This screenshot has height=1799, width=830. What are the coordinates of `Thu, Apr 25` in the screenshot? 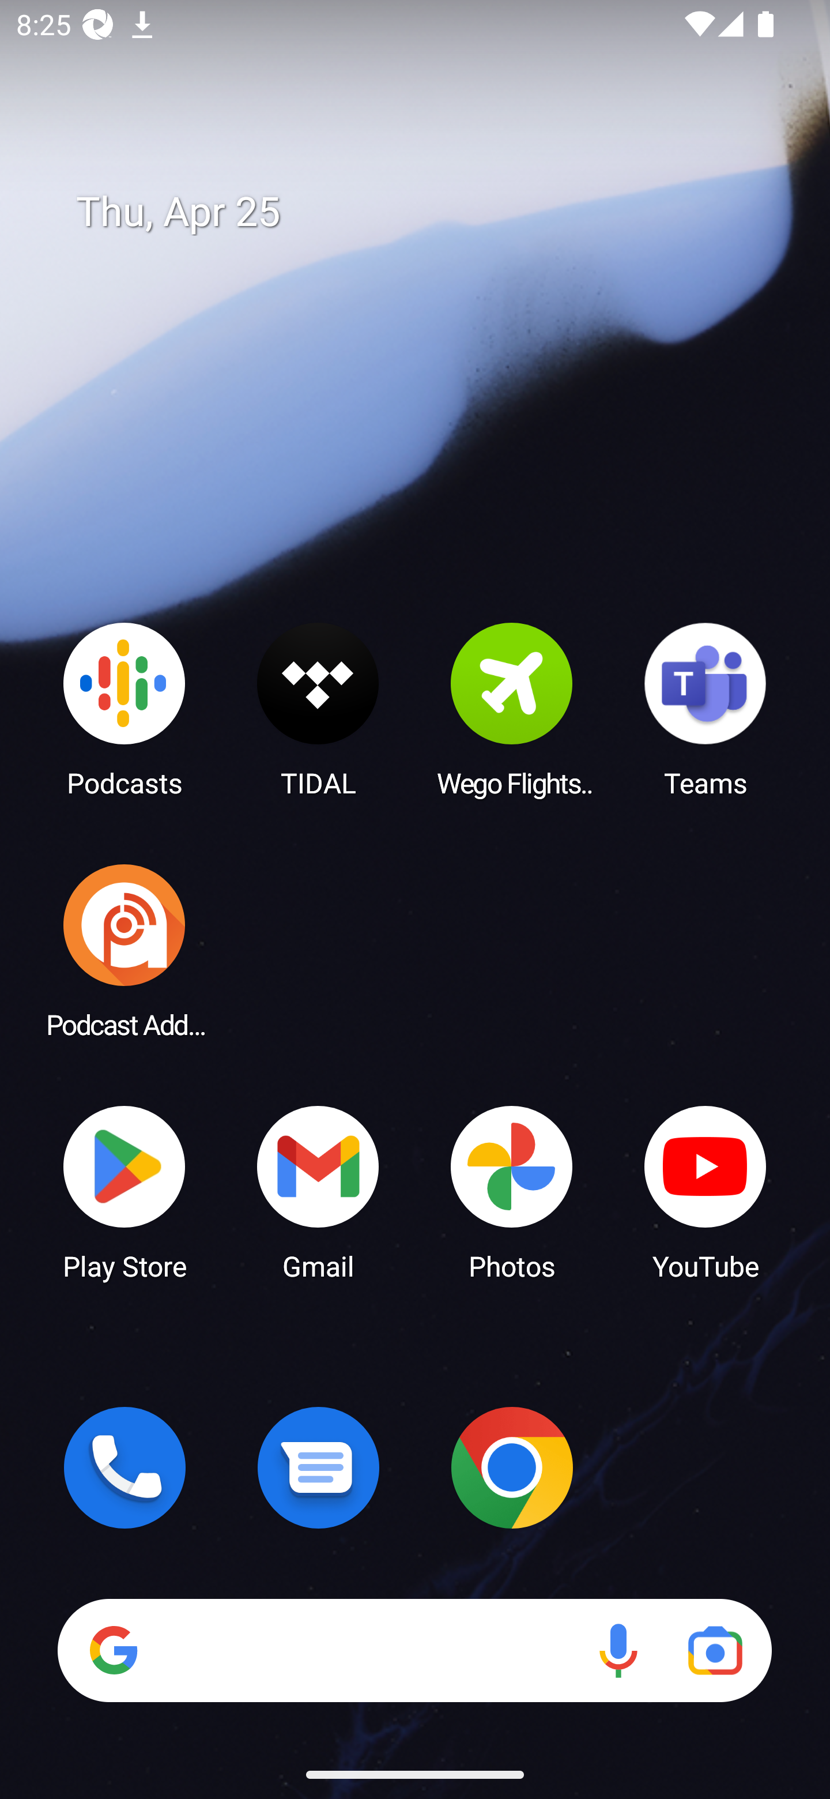 It's located at (431, 212).